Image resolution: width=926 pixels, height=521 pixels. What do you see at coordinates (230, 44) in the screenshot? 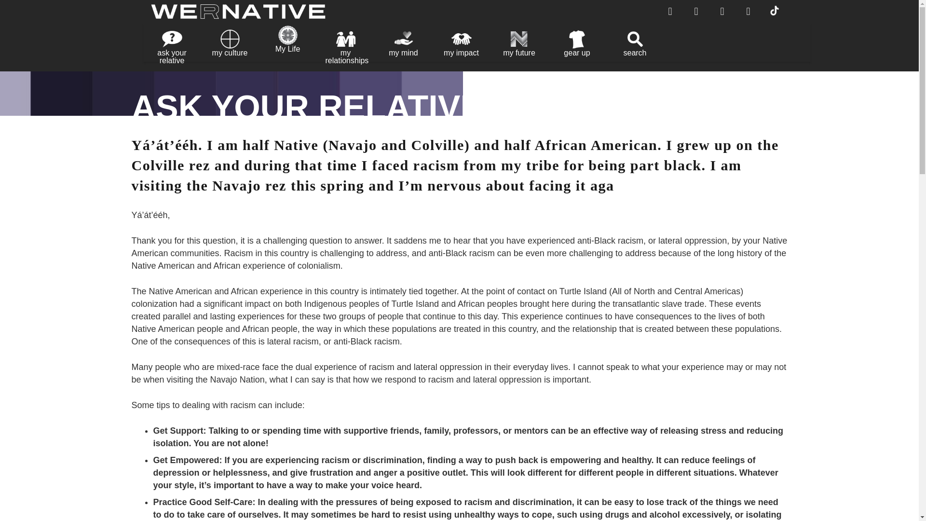
I see `my culture` at bounding box center [230, 44].